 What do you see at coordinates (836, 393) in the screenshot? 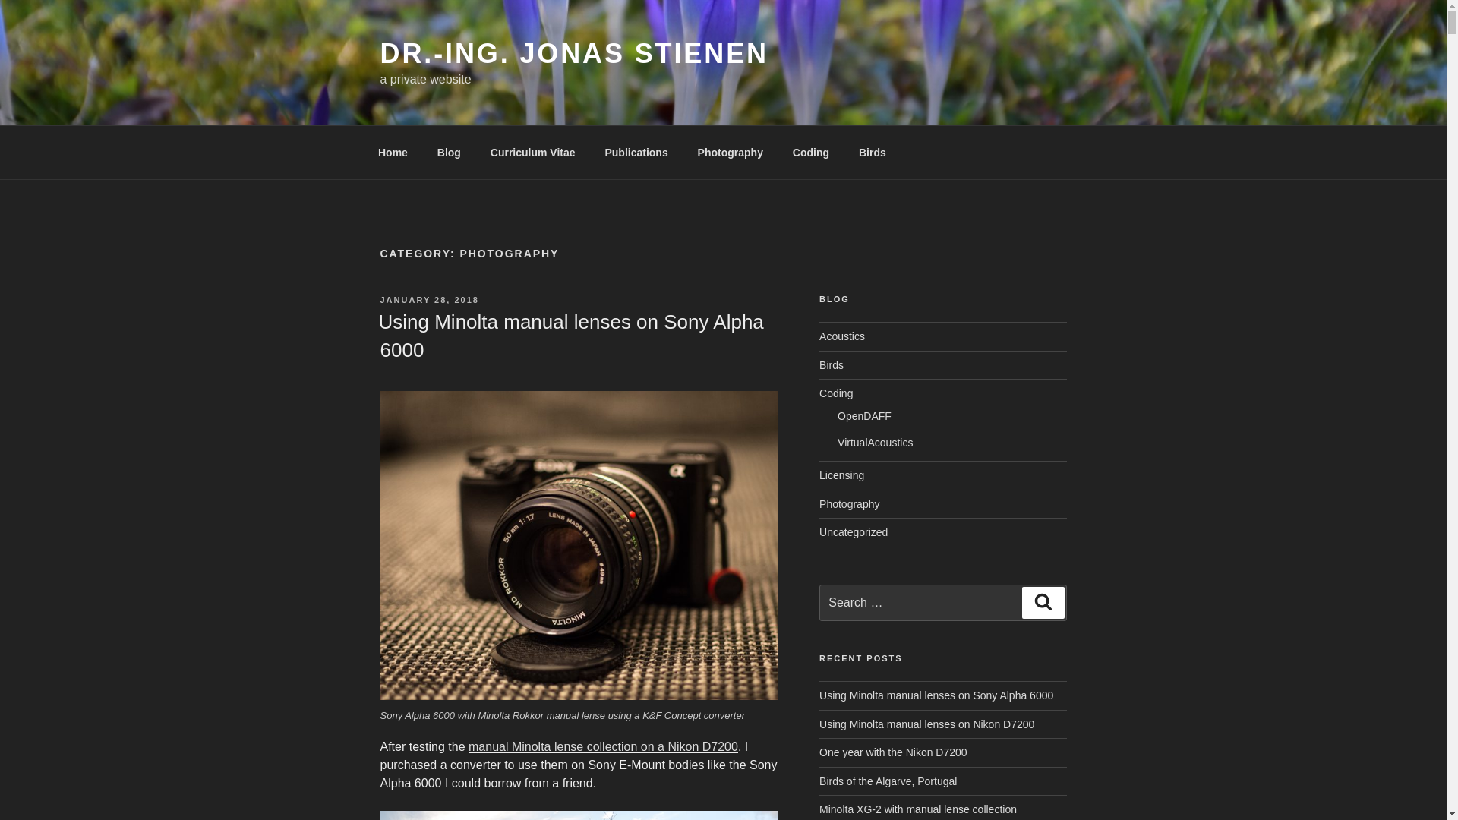
I see `Coding` at bounding box center [836, 393].